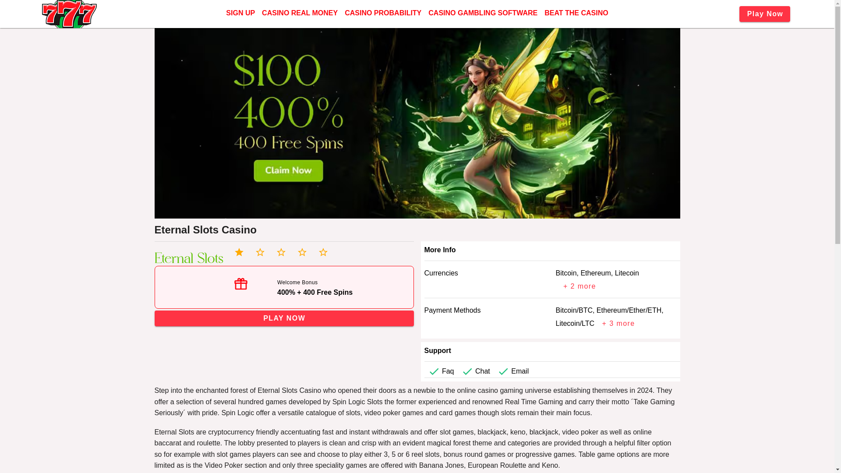 The height and width of the screenshot is (473, 841). What do you see at coordinates (284, 318) in the screenshot?
I see `PLAY NOW` at bounding box center [284, 318].